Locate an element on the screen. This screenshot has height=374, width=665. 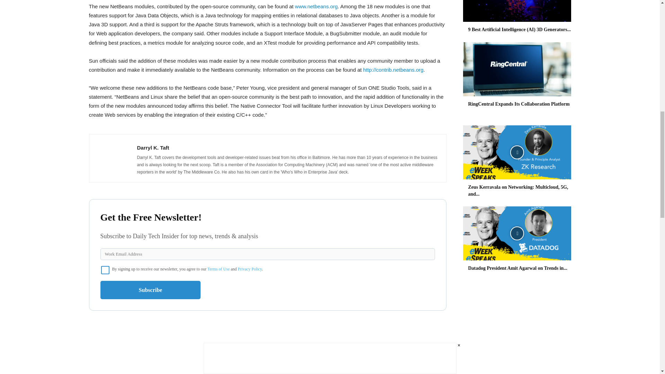
Zeus Kerravala on Networking: Multicloud, 5G, and Automation is located at coordinates (517, 152).